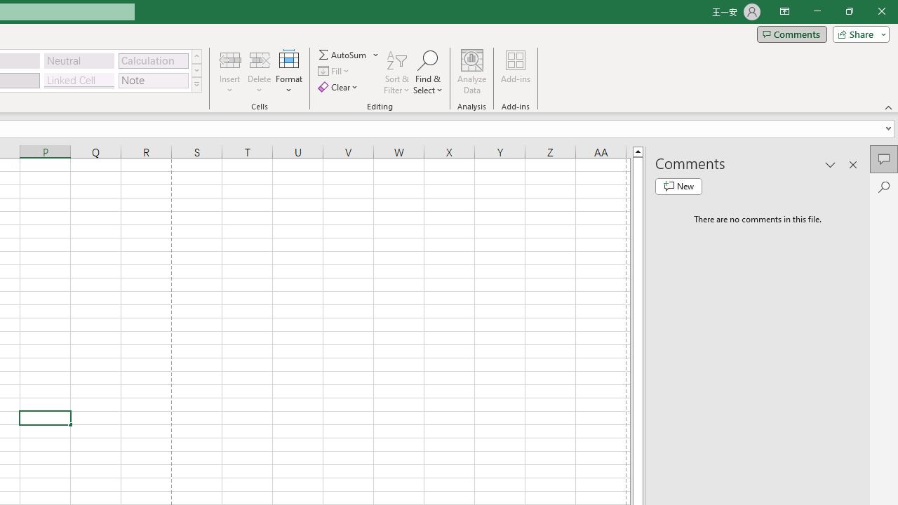 The image size is (898, 505). What do you see at coordinates (428, 72) in the screenshot?
I see `Find & Select` at bounding box center [428, 72].